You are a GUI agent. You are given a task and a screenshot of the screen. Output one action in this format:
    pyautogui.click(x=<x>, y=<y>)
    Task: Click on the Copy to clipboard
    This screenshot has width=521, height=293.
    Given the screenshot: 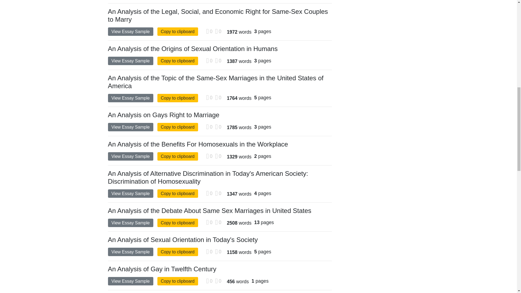 What is the action you would take?
    pyautogui.click(x=178, y=127)
    